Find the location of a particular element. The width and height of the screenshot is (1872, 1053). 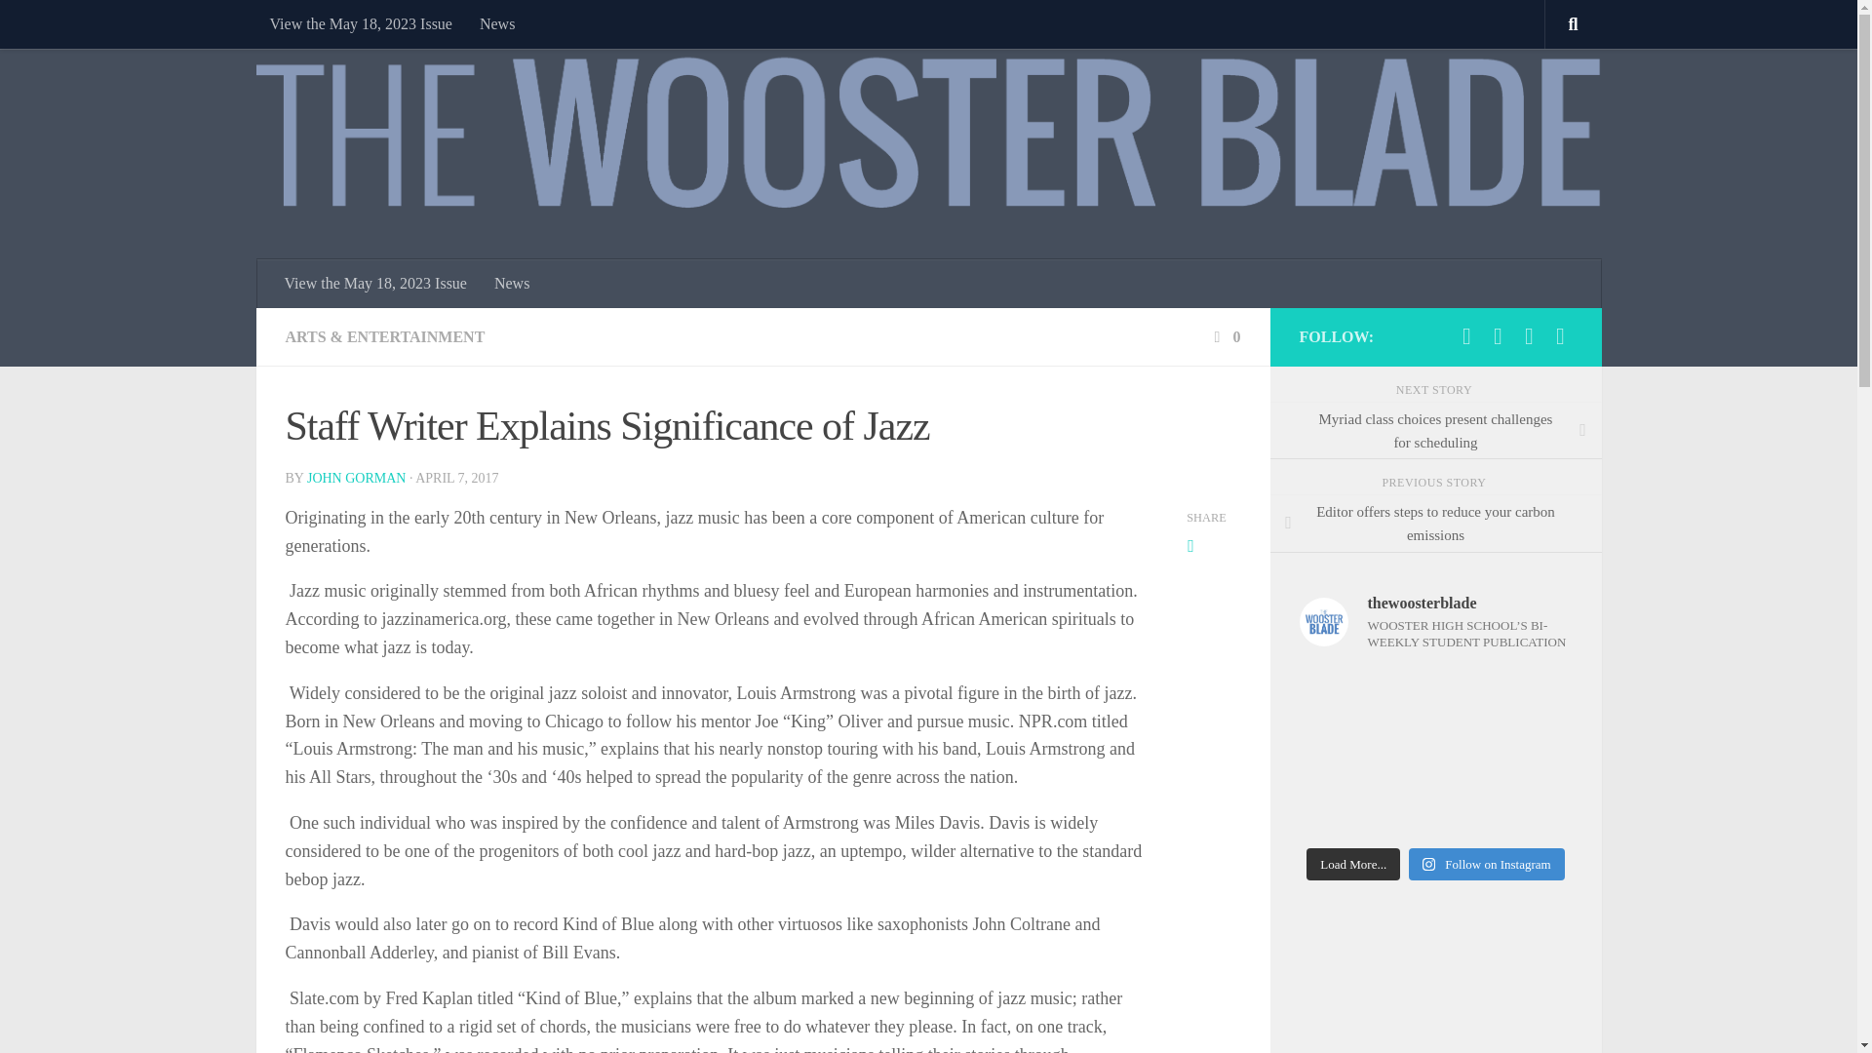

Follow us on Pinterest is located at coordinates (1529, 335).